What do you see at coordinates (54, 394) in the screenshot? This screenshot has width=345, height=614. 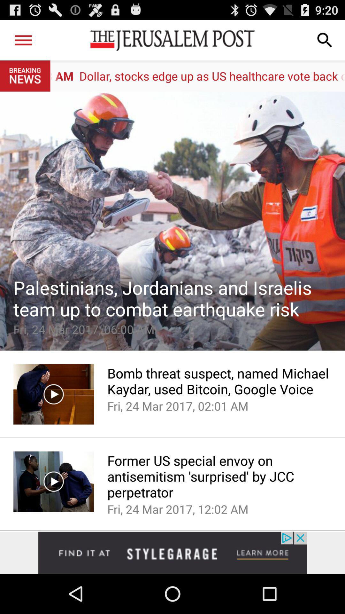 I see `click on the play button beside bomb threat suspect named michael kaydar used bitcoin google voice` at bounding box center [54, 394].